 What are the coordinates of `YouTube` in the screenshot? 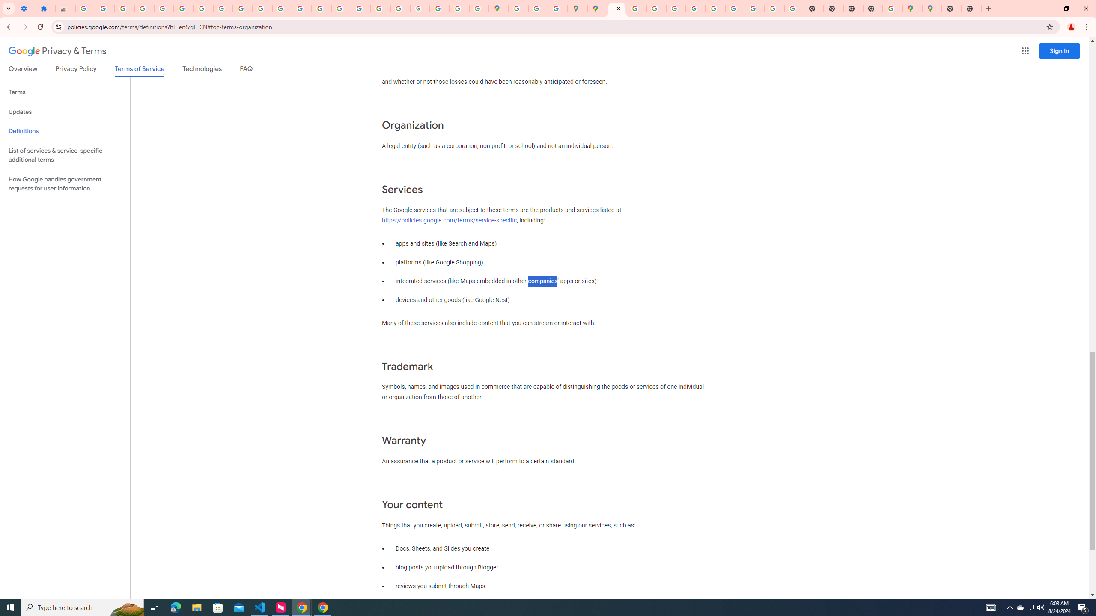 It's located at (715, 9).